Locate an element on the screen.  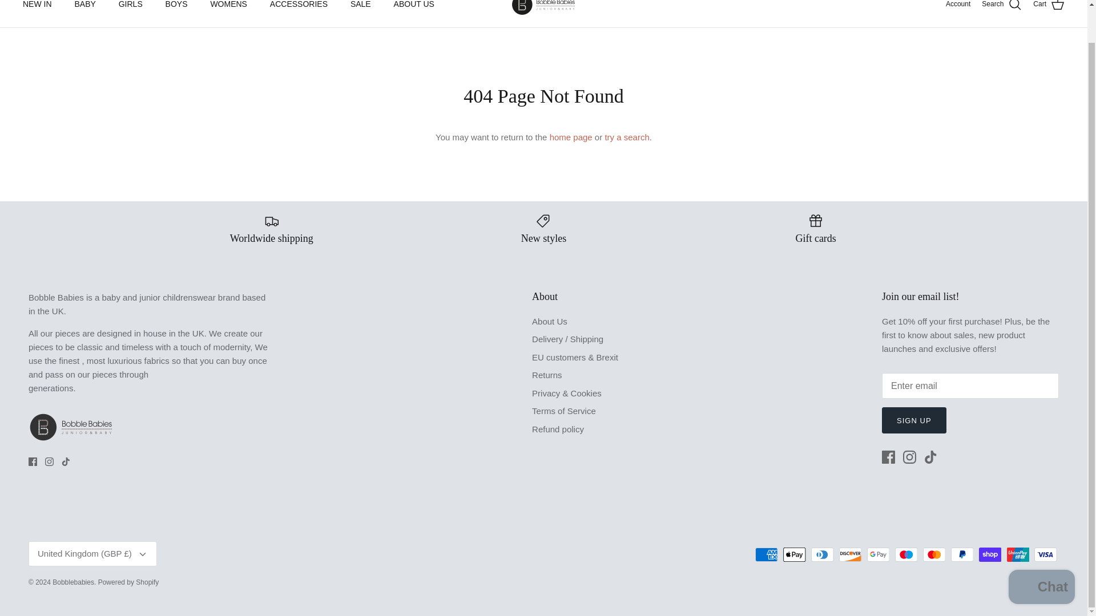
Instagram is located at coordinates (49, 461).